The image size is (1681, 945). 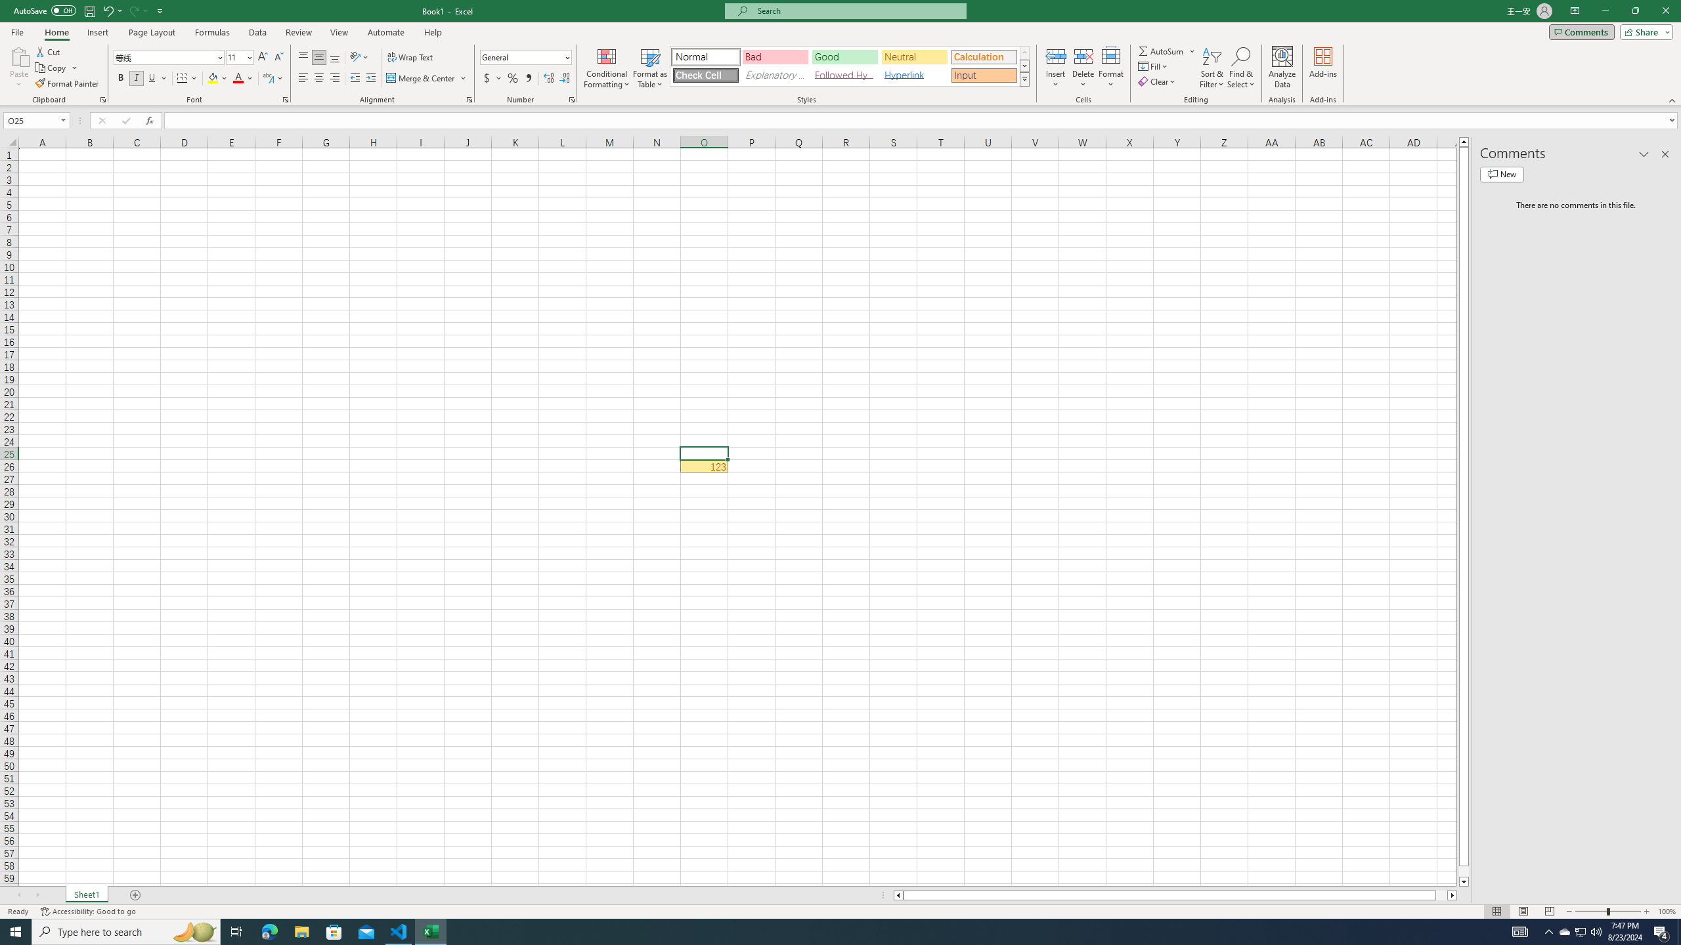 What do you see at coordinates (1162, 51) in the screenshot?
I see `Sum` at bounding box center [1162, 51].